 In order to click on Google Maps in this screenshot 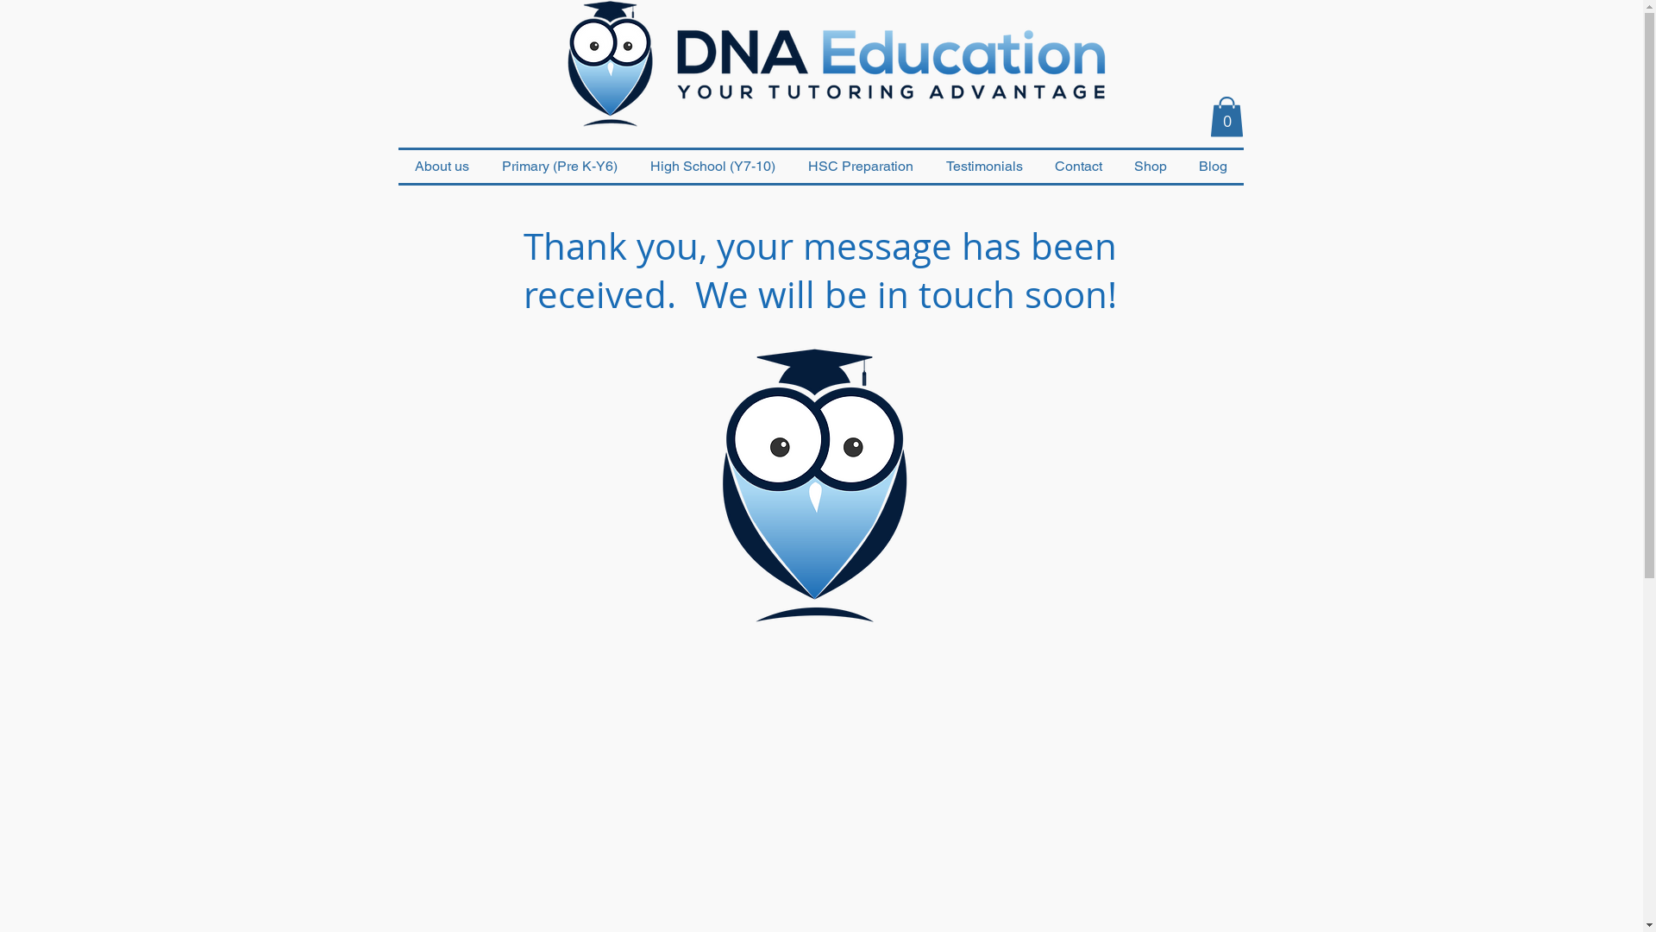, I will do `click(821, 796)`.